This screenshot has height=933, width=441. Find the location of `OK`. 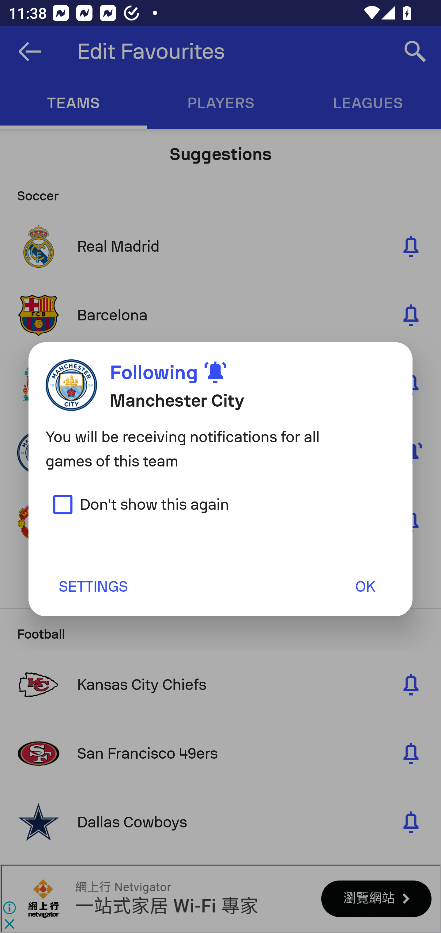

OK is located at coordinates (365, 586).